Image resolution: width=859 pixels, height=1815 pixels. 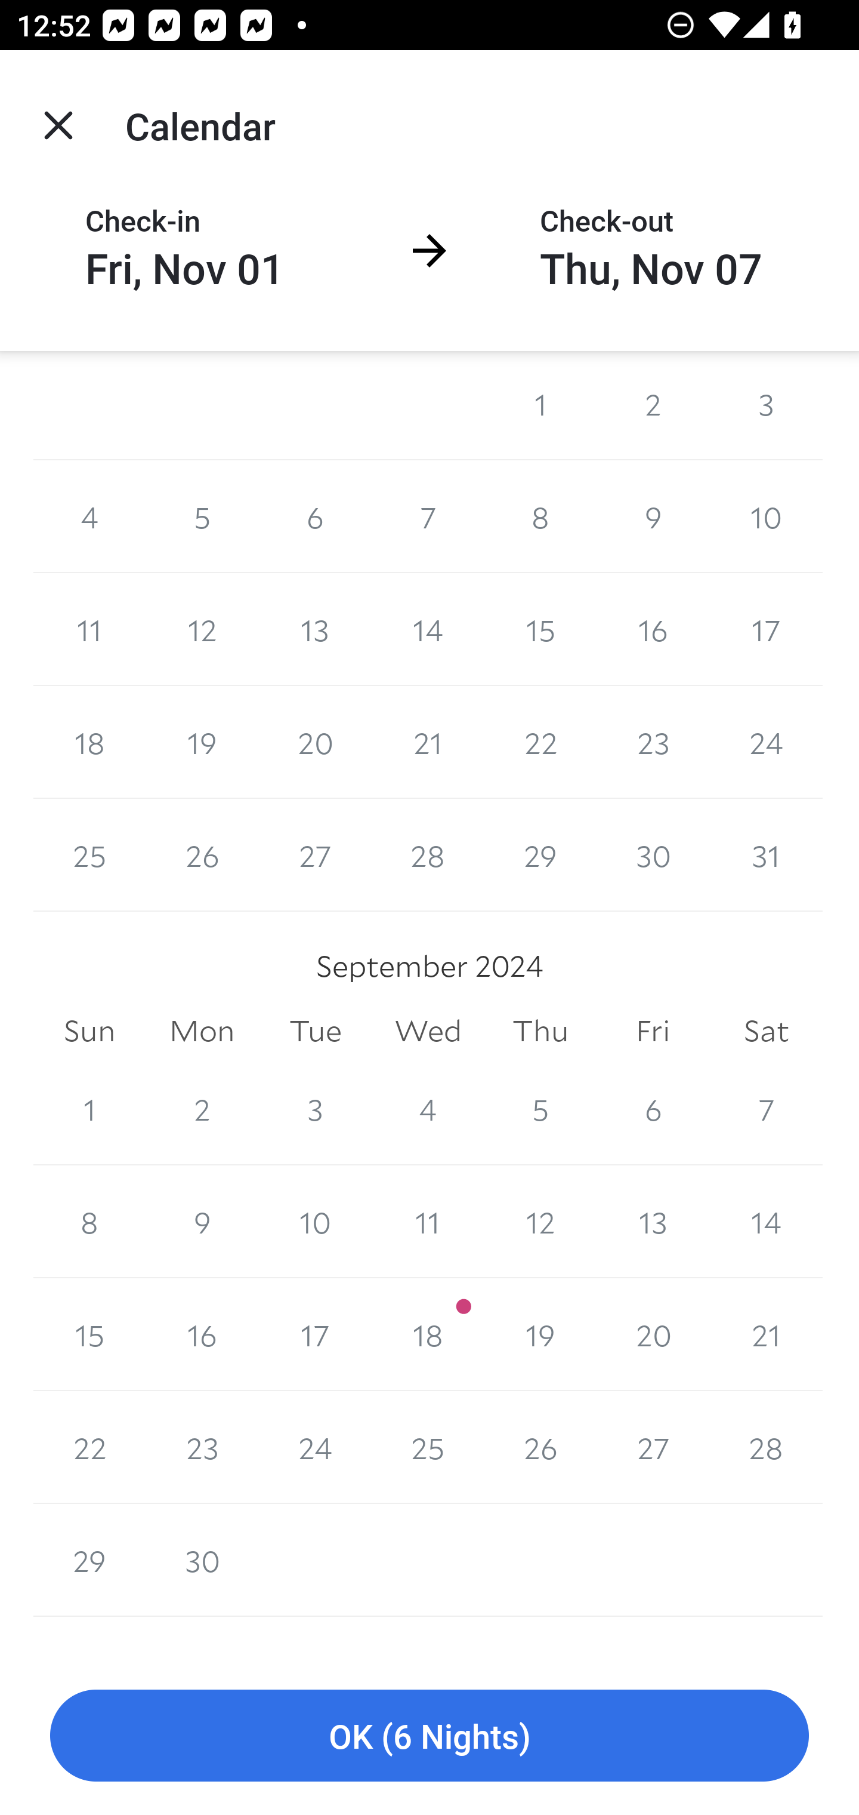 I want to click on 3 3 August 2024, so click(x=766, y=405).